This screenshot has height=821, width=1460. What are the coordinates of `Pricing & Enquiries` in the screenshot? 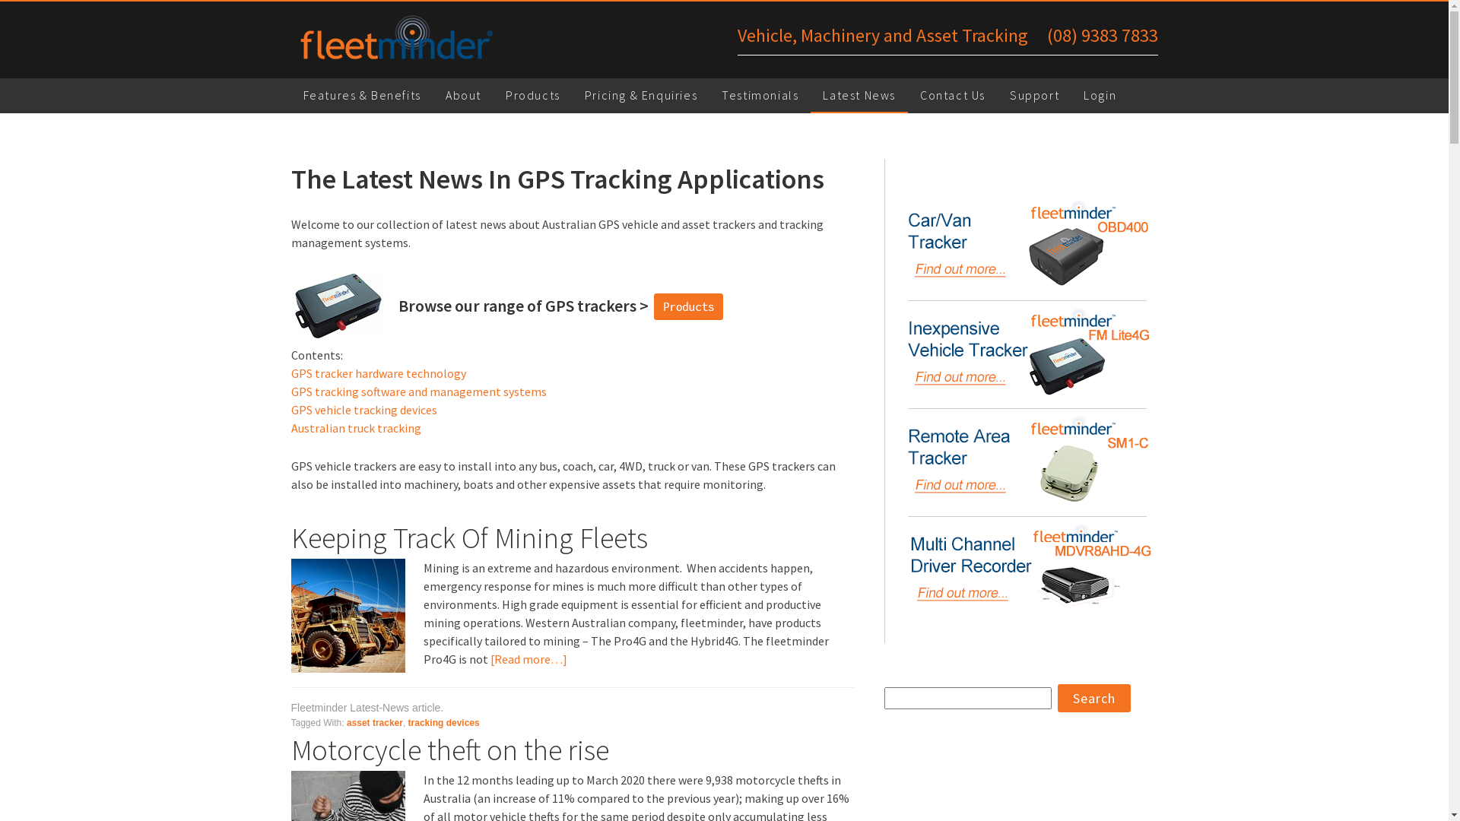 It's located at (641, 96).